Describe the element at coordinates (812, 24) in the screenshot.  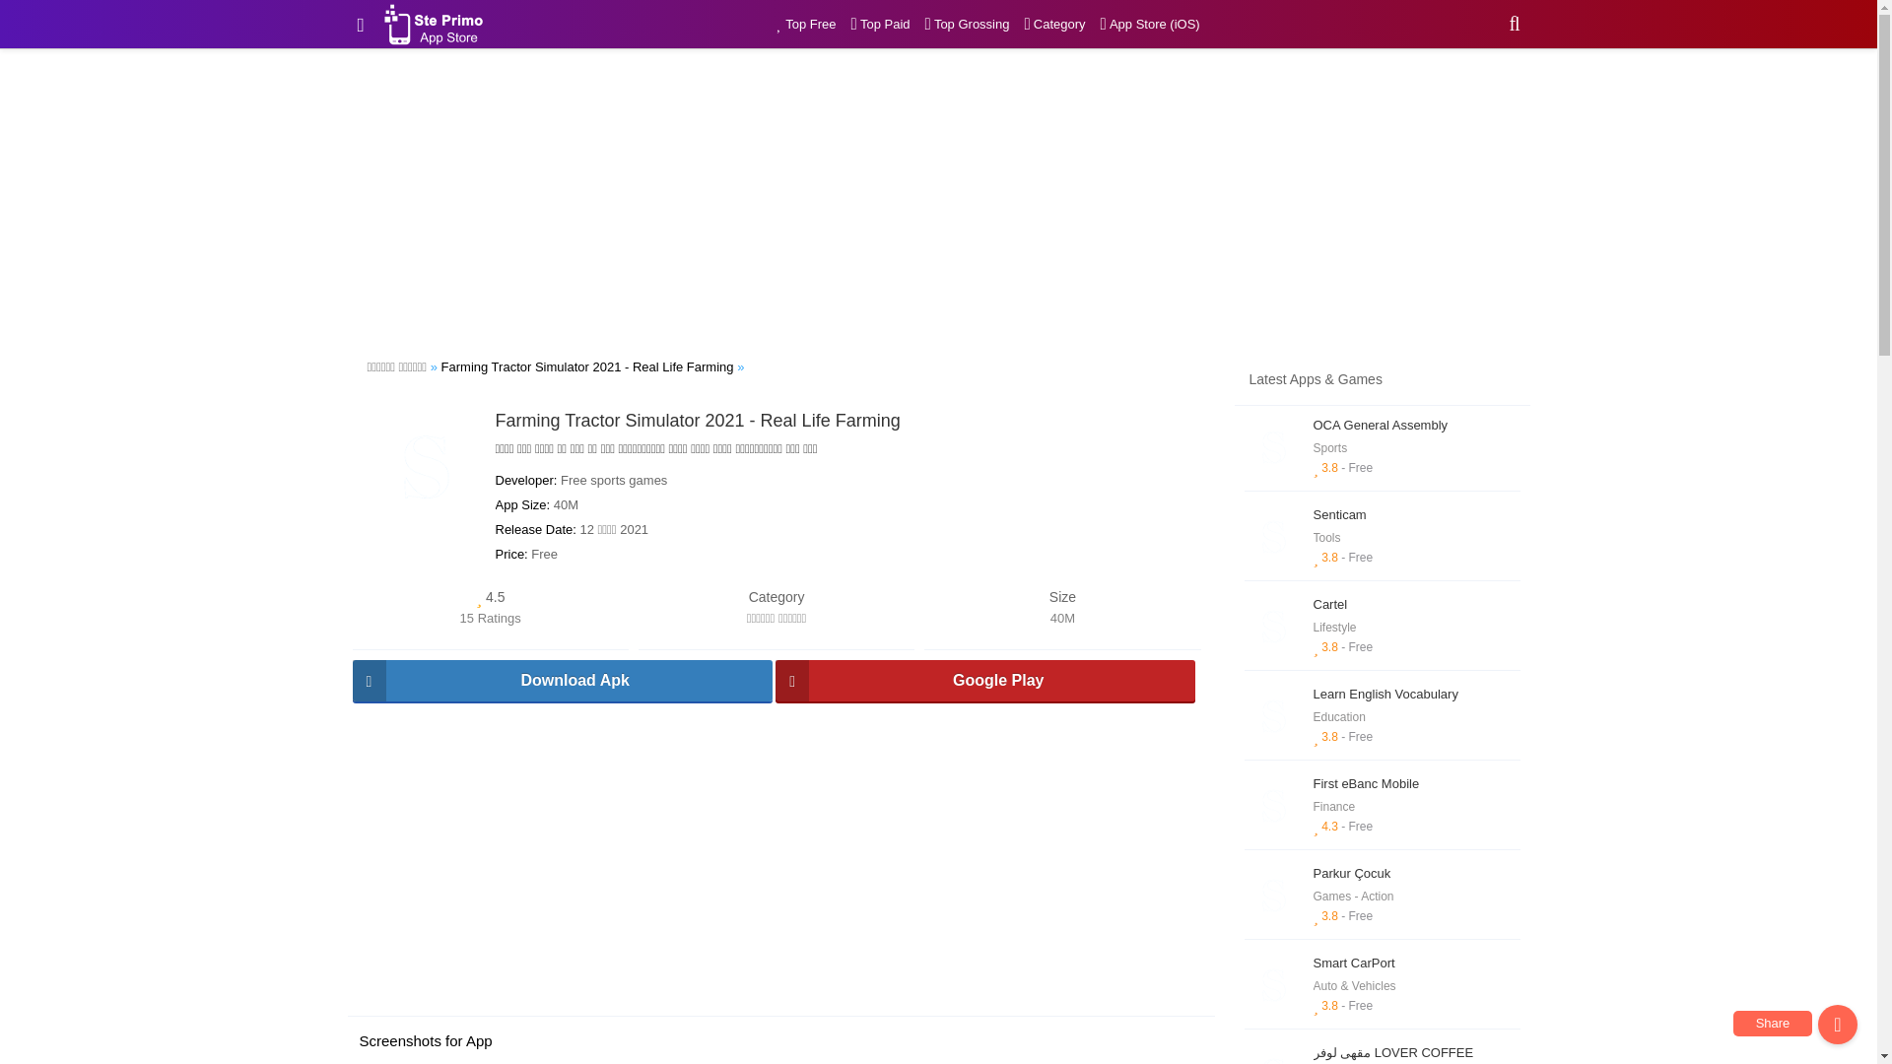
I see `Top Free` at that location.